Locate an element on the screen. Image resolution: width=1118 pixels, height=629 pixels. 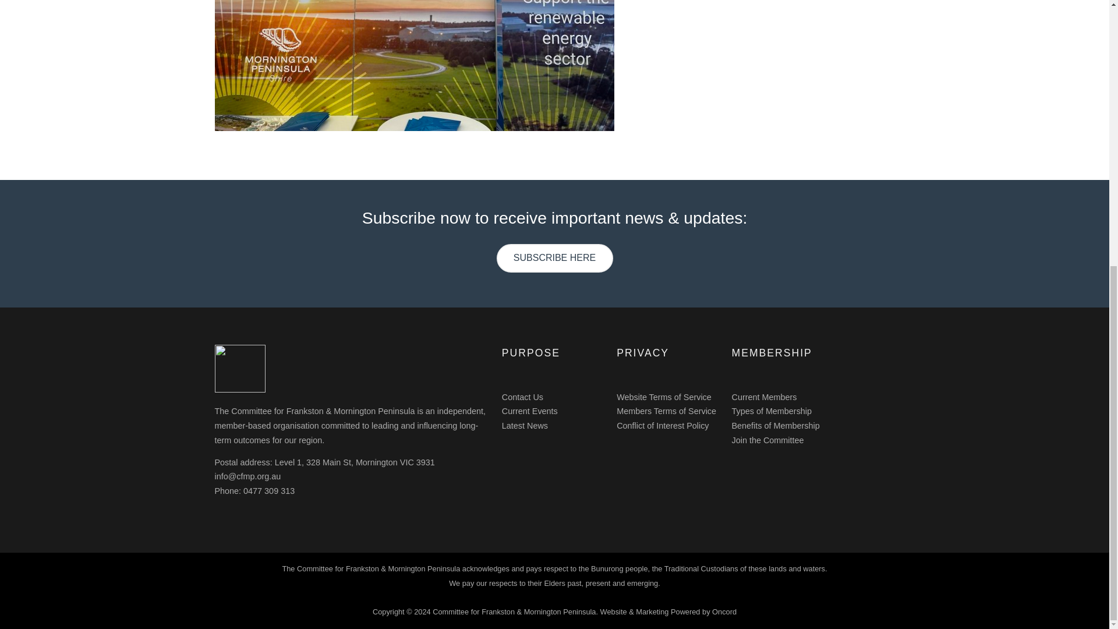
Types of Membership is located at coordinates (771, 411).